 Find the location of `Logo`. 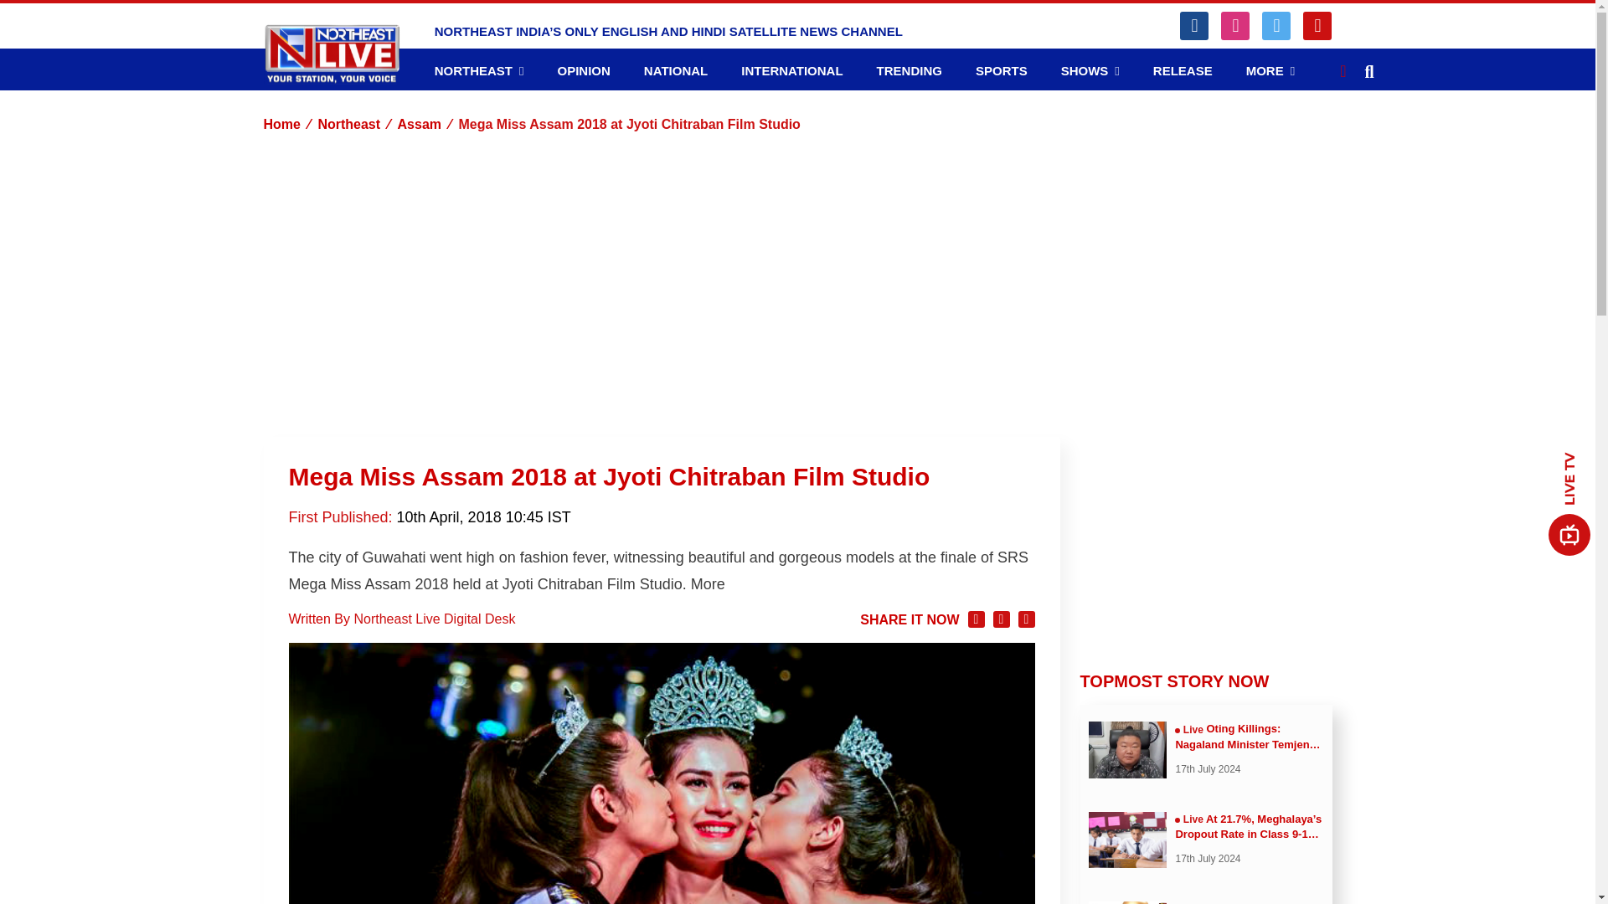

Logo is located at coordinates (331, 54).